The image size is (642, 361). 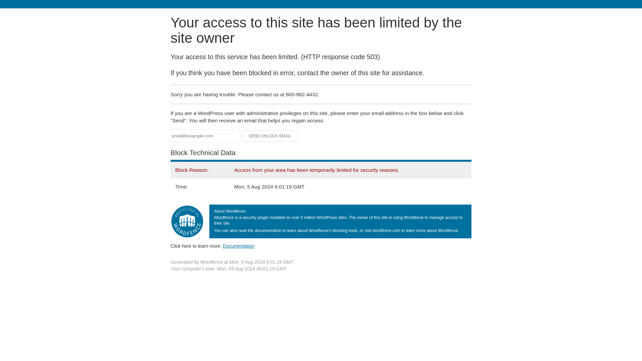 What do you see at coordinates (238, 246) in the screenshot?
I see `Documentation` at bounding box center [238, 246].